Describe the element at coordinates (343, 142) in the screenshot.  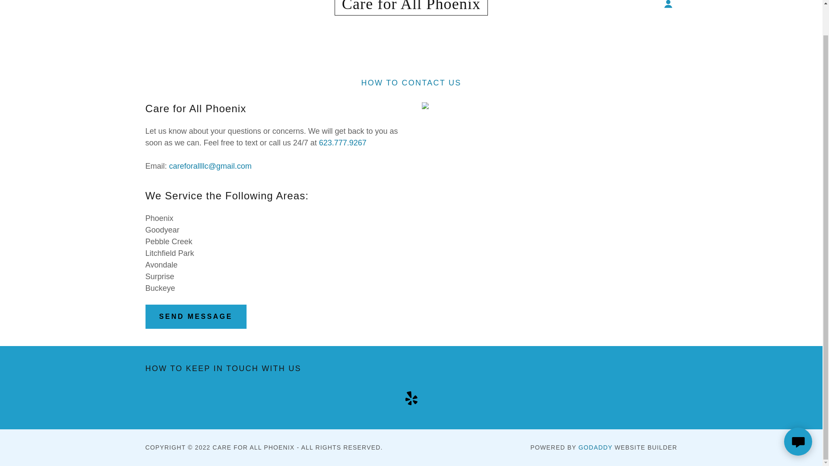
I see `623.777.9267` at that location.